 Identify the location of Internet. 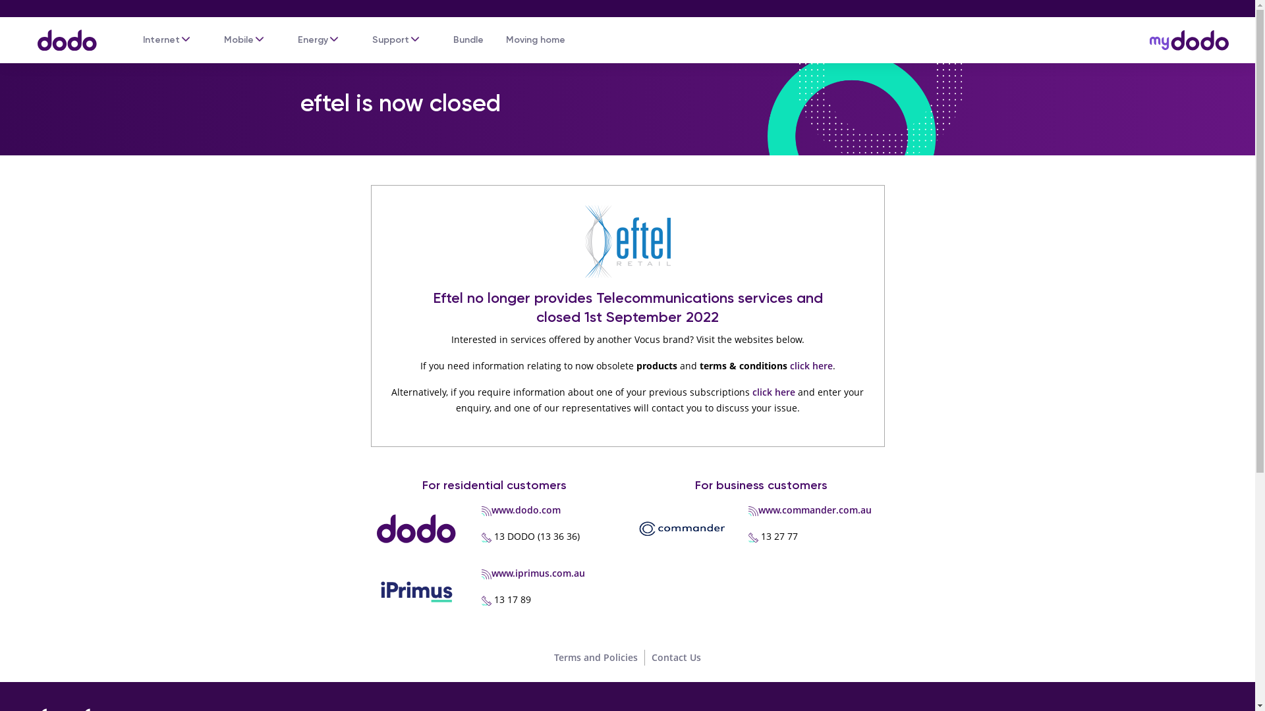
(161, 40).